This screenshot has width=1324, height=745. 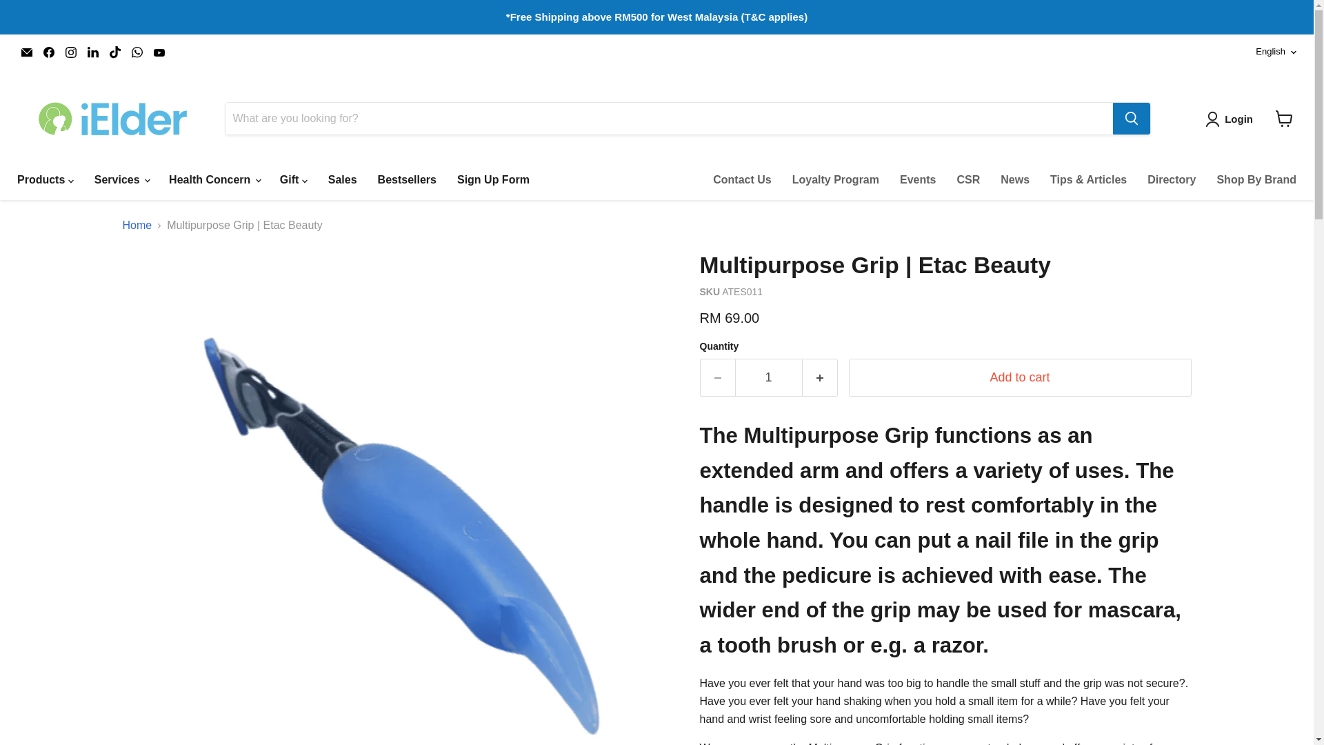 What do you see at coordinates (70, 52) in the screenshot?
I see `Find us on Instagram` at bounding box center [70, 52].